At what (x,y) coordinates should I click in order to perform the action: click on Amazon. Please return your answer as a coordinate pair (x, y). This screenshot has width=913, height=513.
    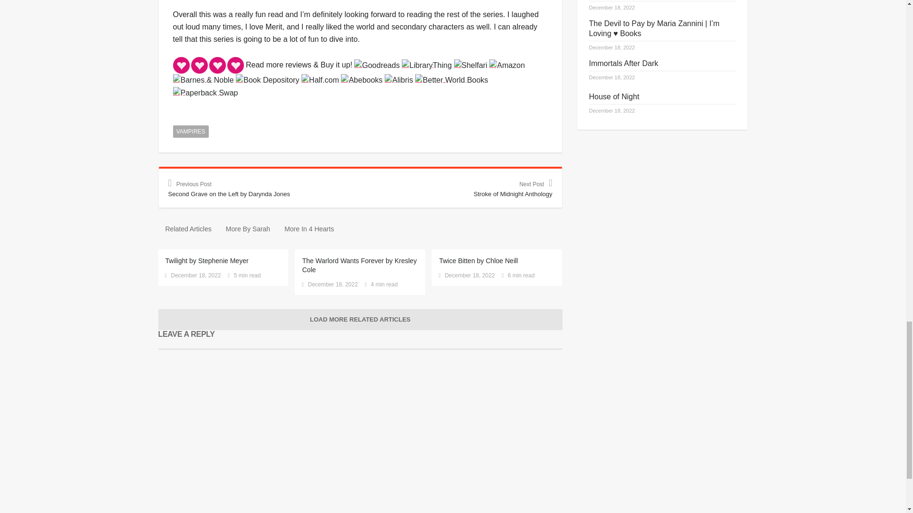
    Looking at the image, I should click on (507, 65).